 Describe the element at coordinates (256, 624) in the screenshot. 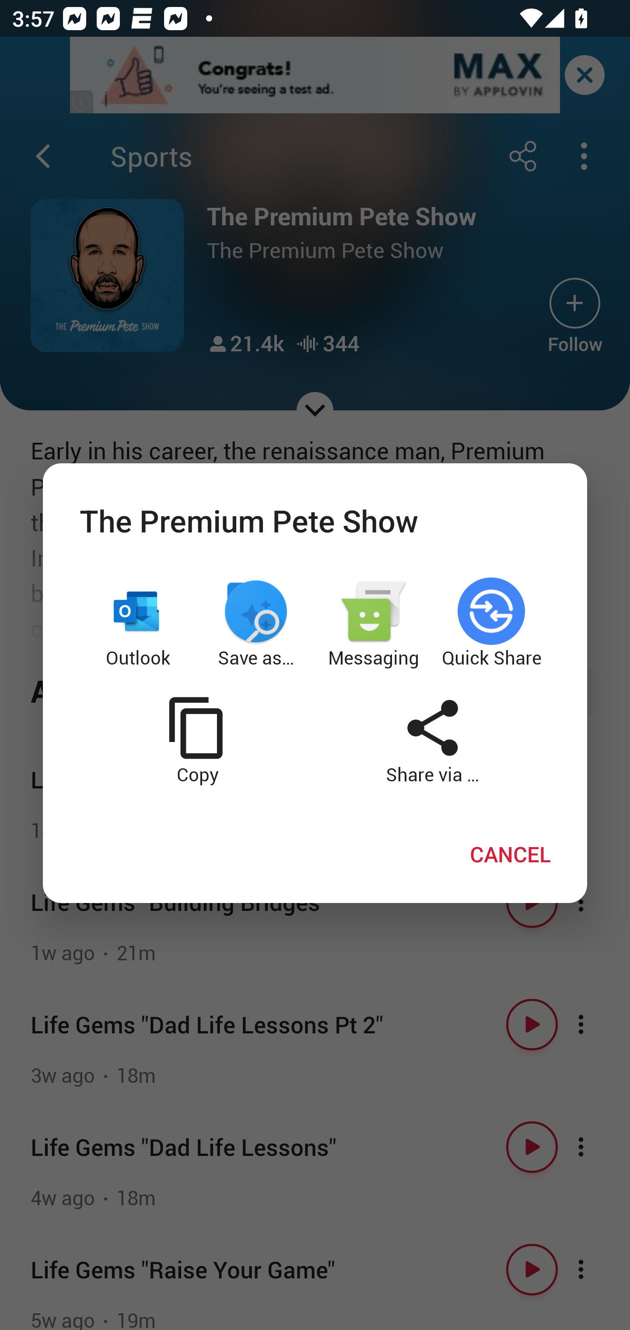

I see `Save as…` at that location.